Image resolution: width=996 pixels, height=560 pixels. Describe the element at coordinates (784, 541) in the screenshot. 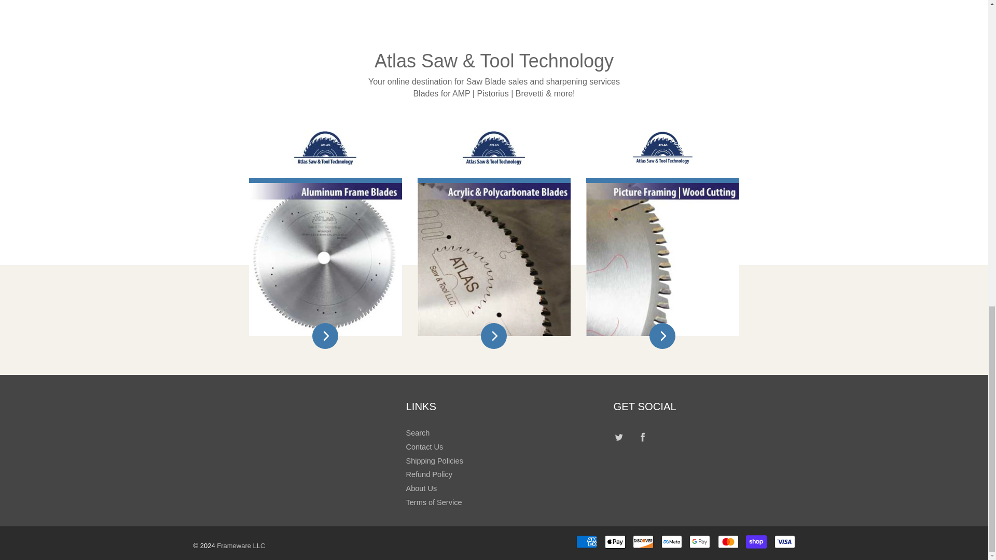

I see `Visa` at that location.